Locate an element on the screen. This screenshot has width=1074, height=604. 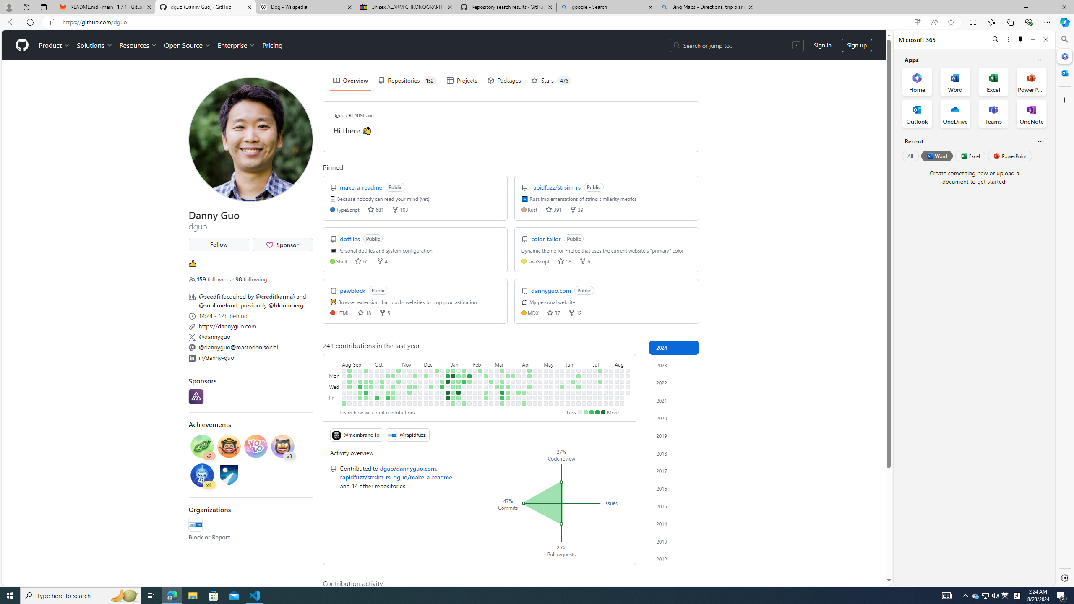
13 contributions on January 8th. is located at coordinates (453, 376).